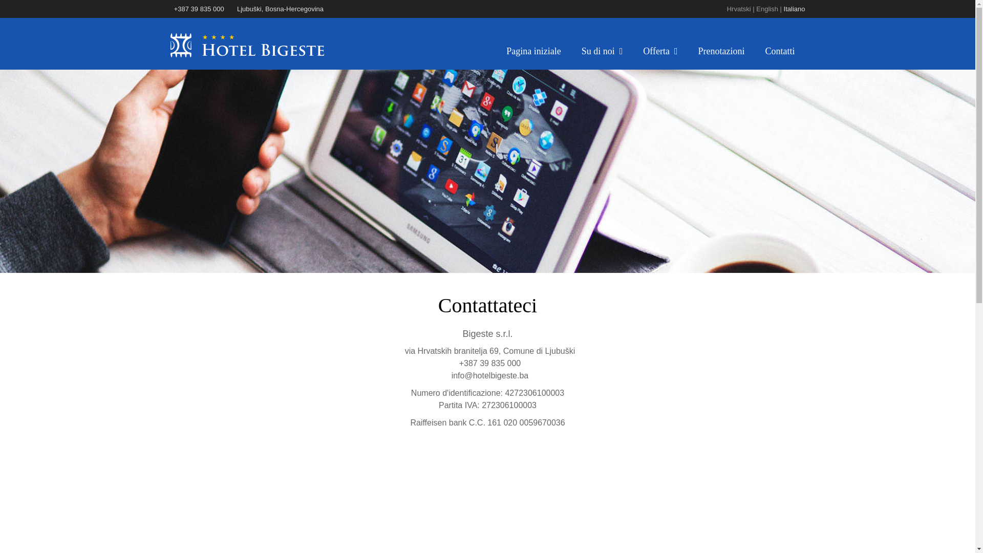  I want to click on Su di noi, so click(602, 51).